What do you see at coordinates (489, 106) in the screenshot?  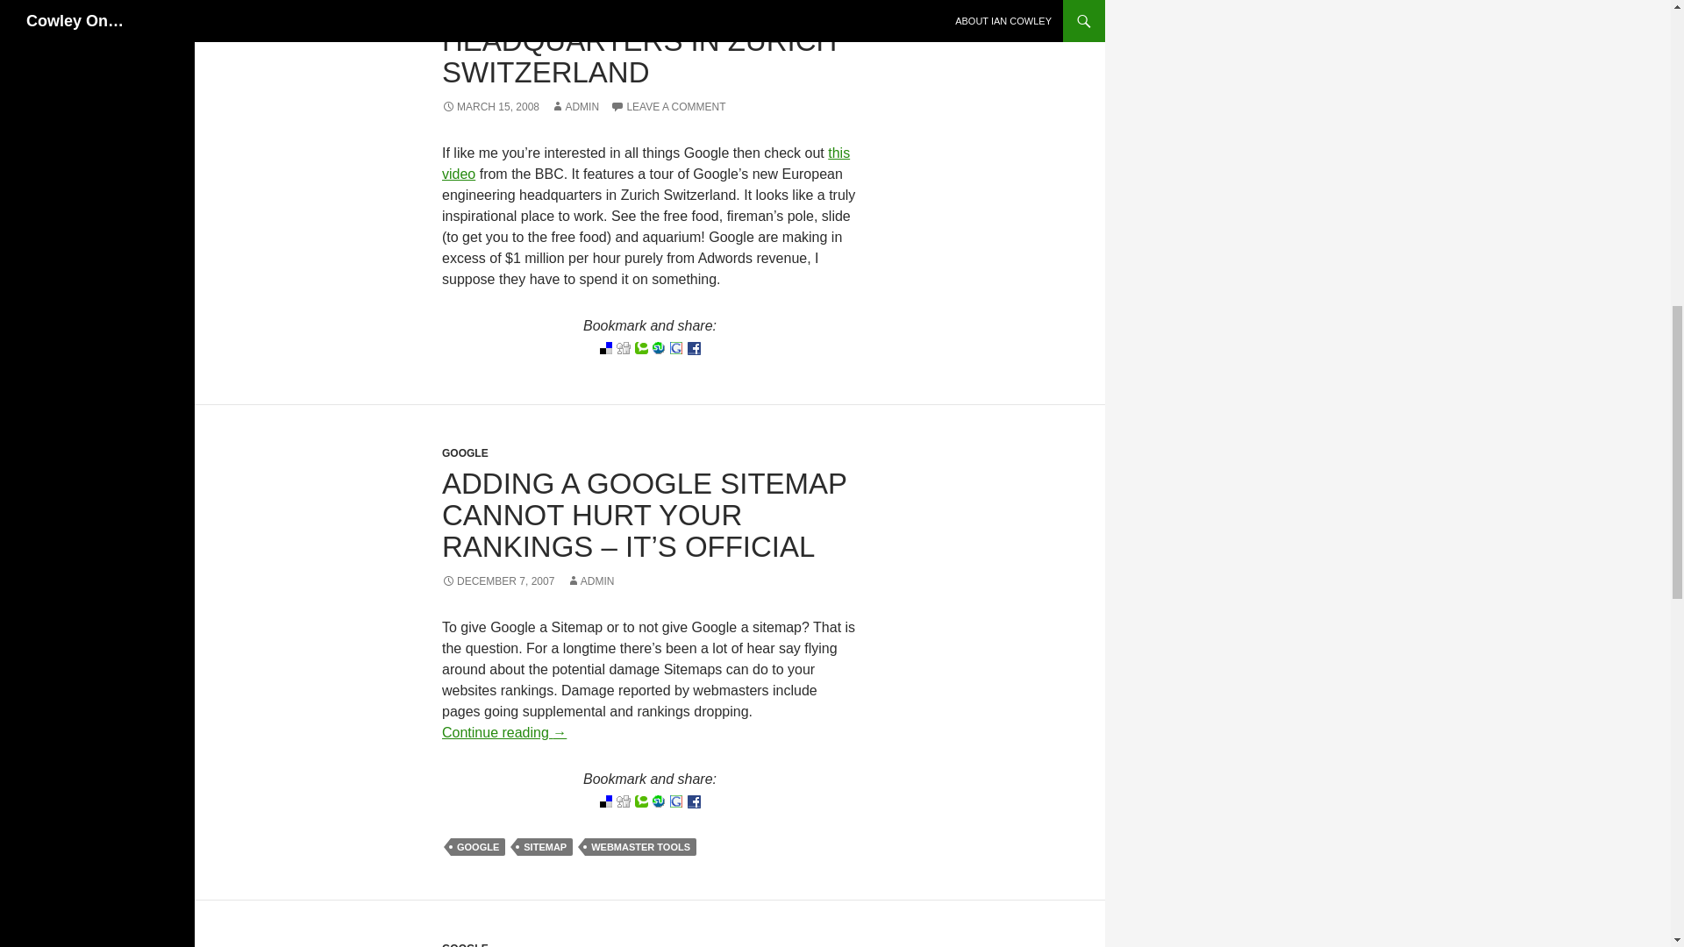 I see `MARCH 15, 2008` at bounding box center [489, 106].